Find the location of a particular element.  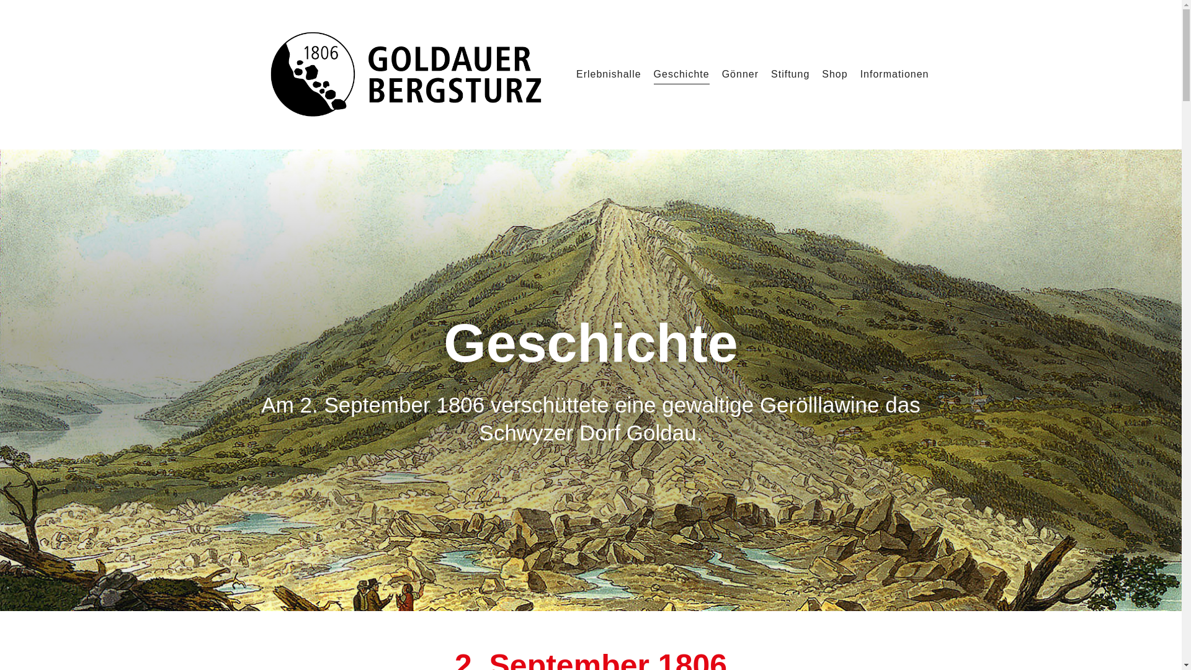

Stiftung is located at coordinates (790, 74).